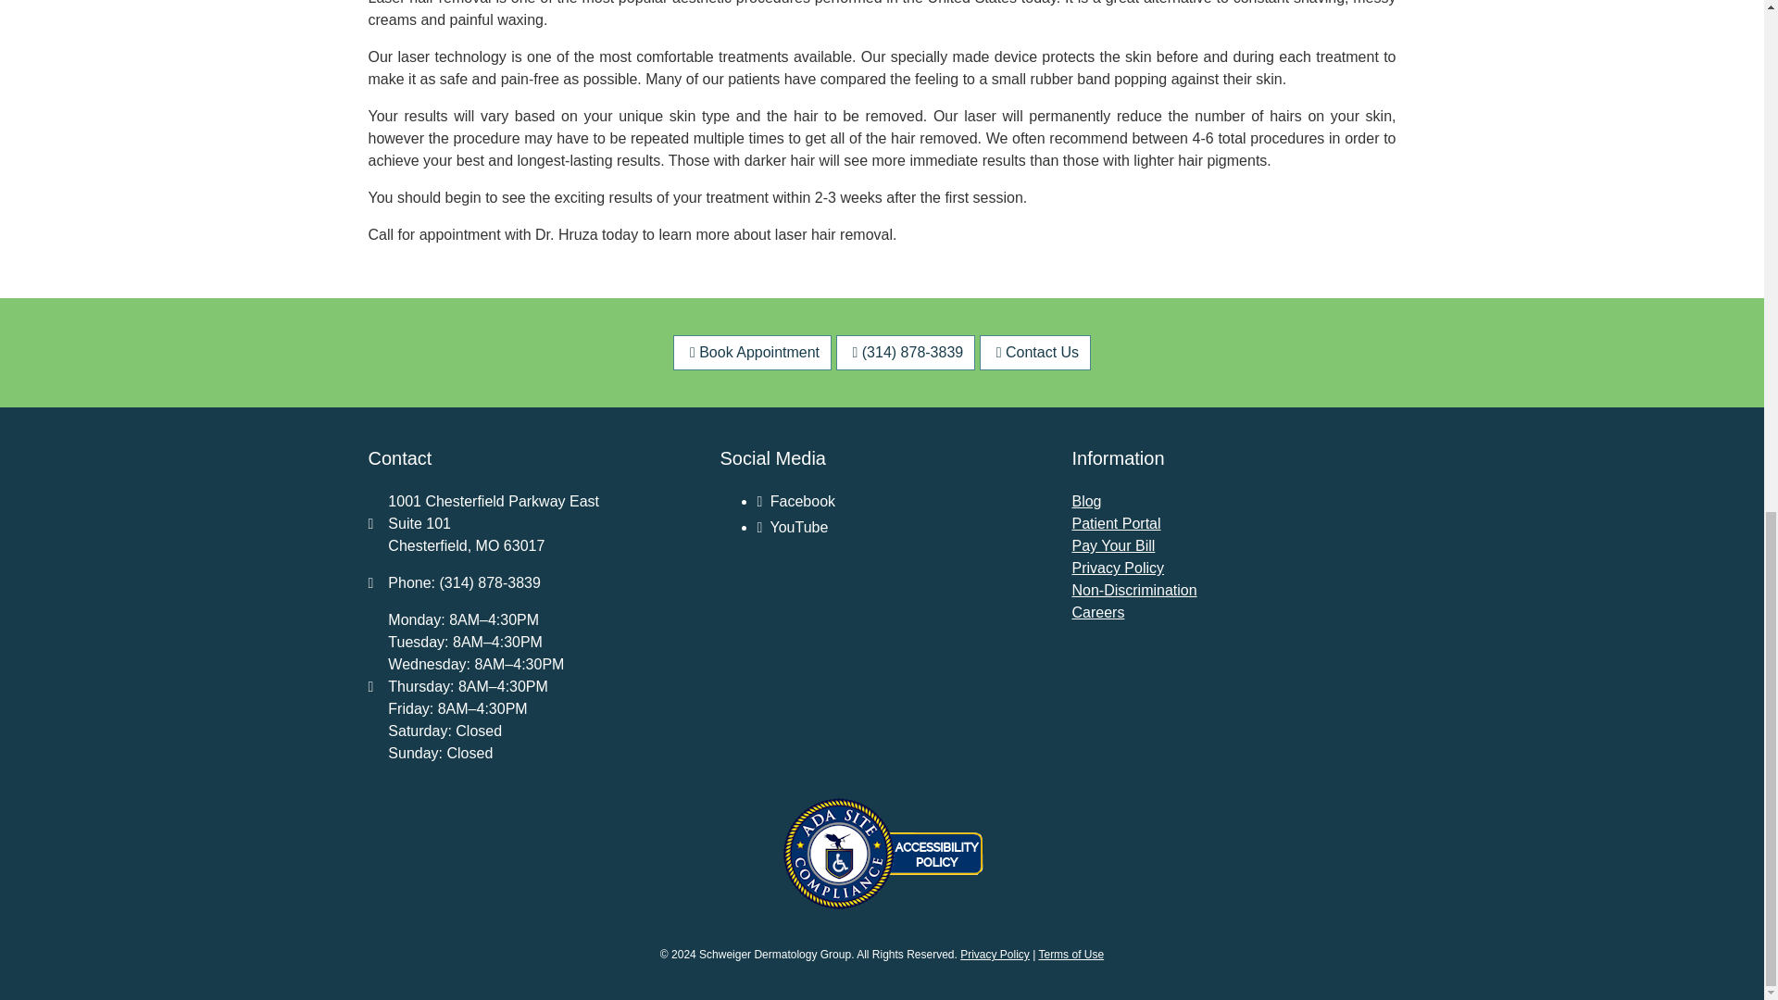  Describe the element at coordinates (1035, 352) in the screenshot. I see `Contact Us` at that location.